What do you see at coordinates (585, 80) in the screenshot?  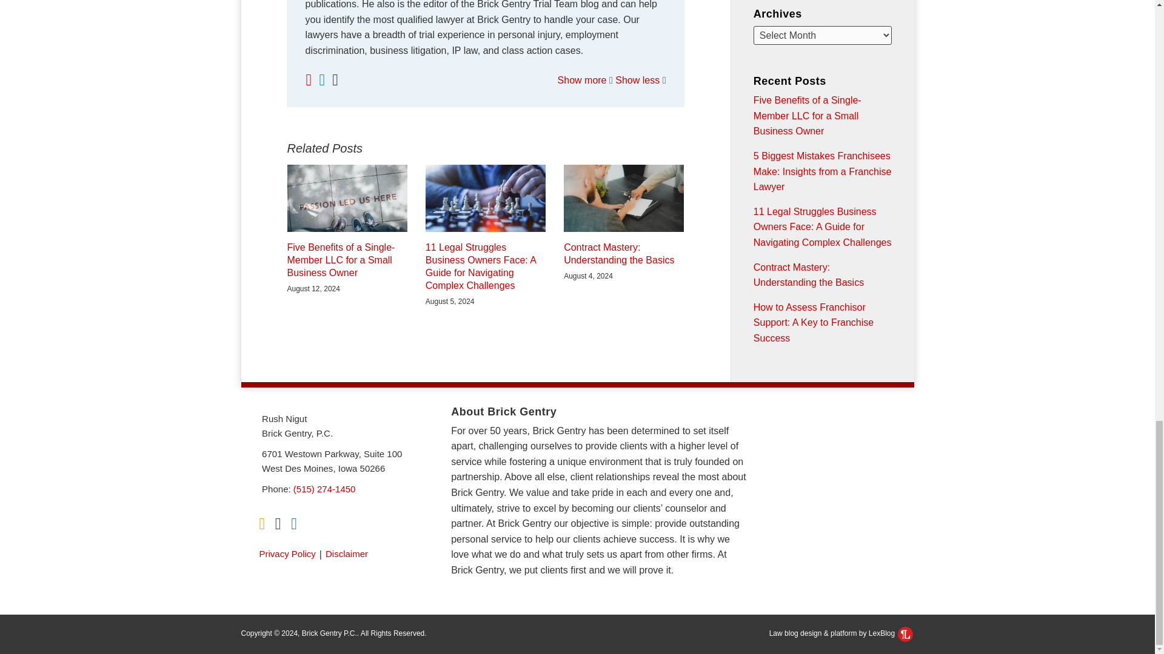 I see `Show more` at bounding box center [585, 80].